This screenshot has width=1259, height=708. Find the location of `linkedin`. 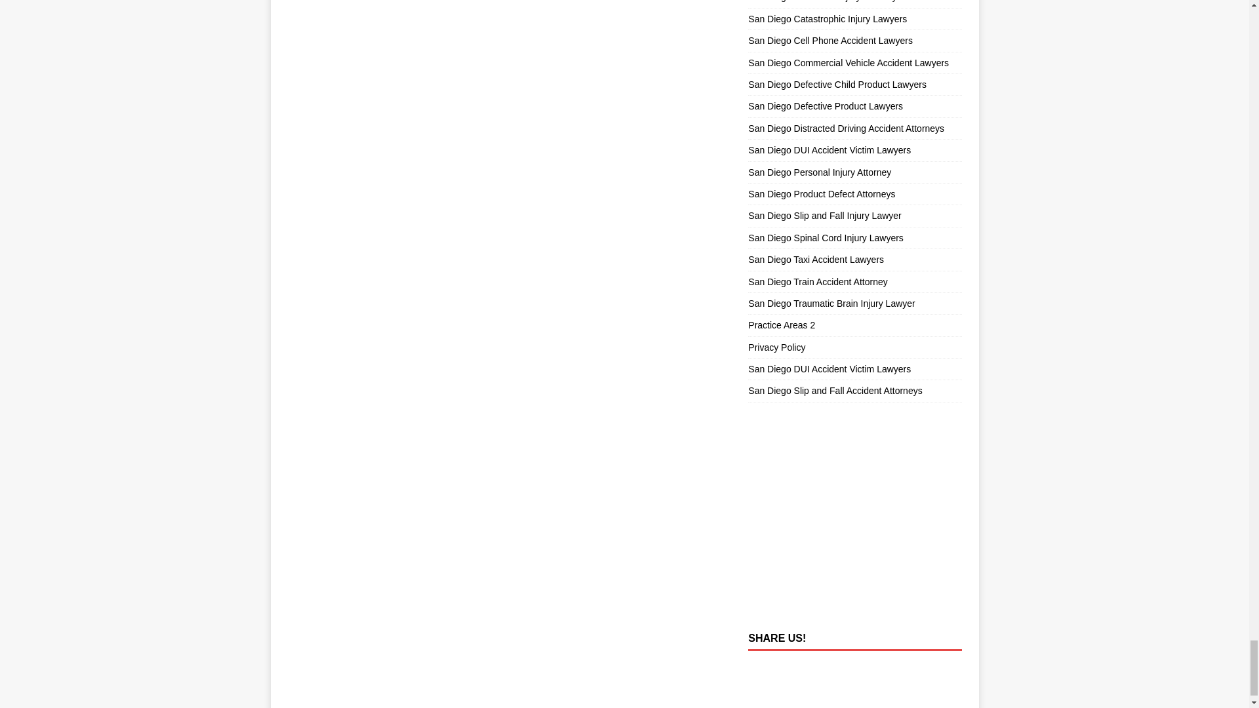

linkedin is located at coordinates (856, 670).